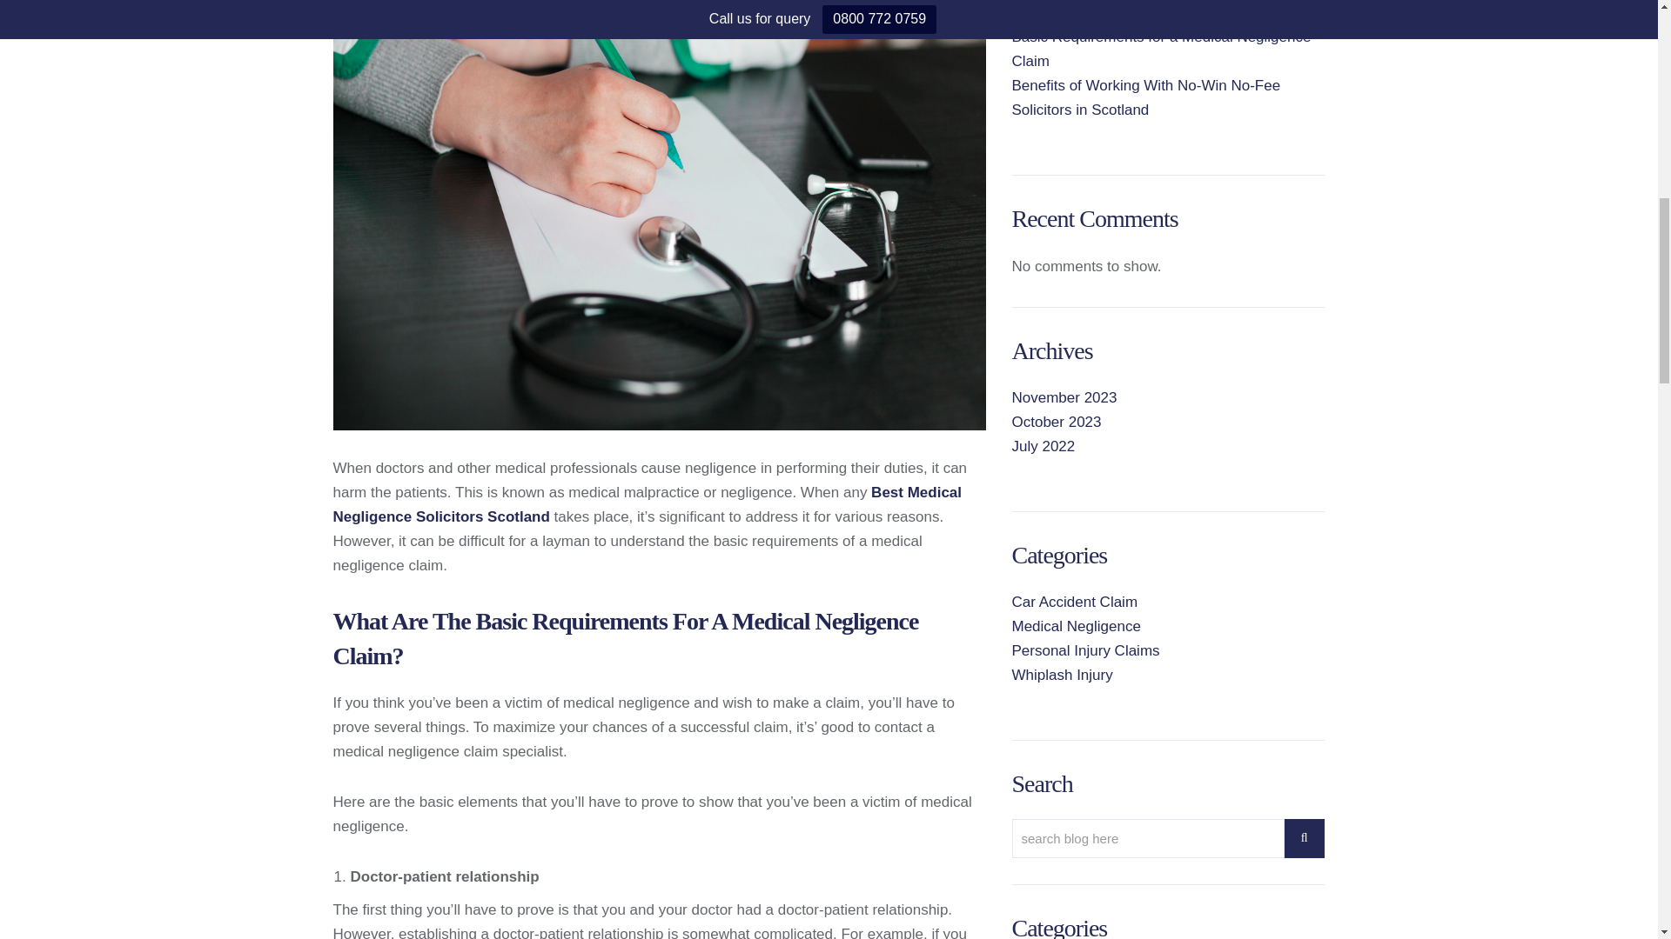  Describe the element at coordinates (648, 504) in the screenshot. I see `Best Medical Negligence Solicitors Scotland` at that location.